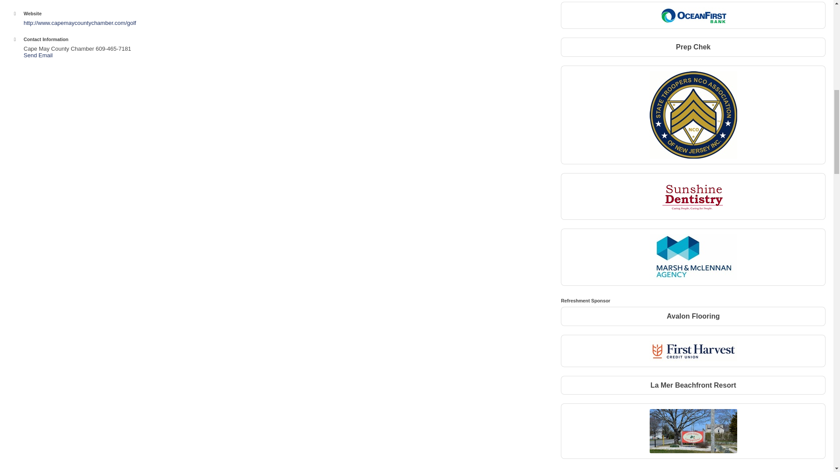 This screenshot has height=472, width=840. I want to click on Send Email, so click(38, 55).